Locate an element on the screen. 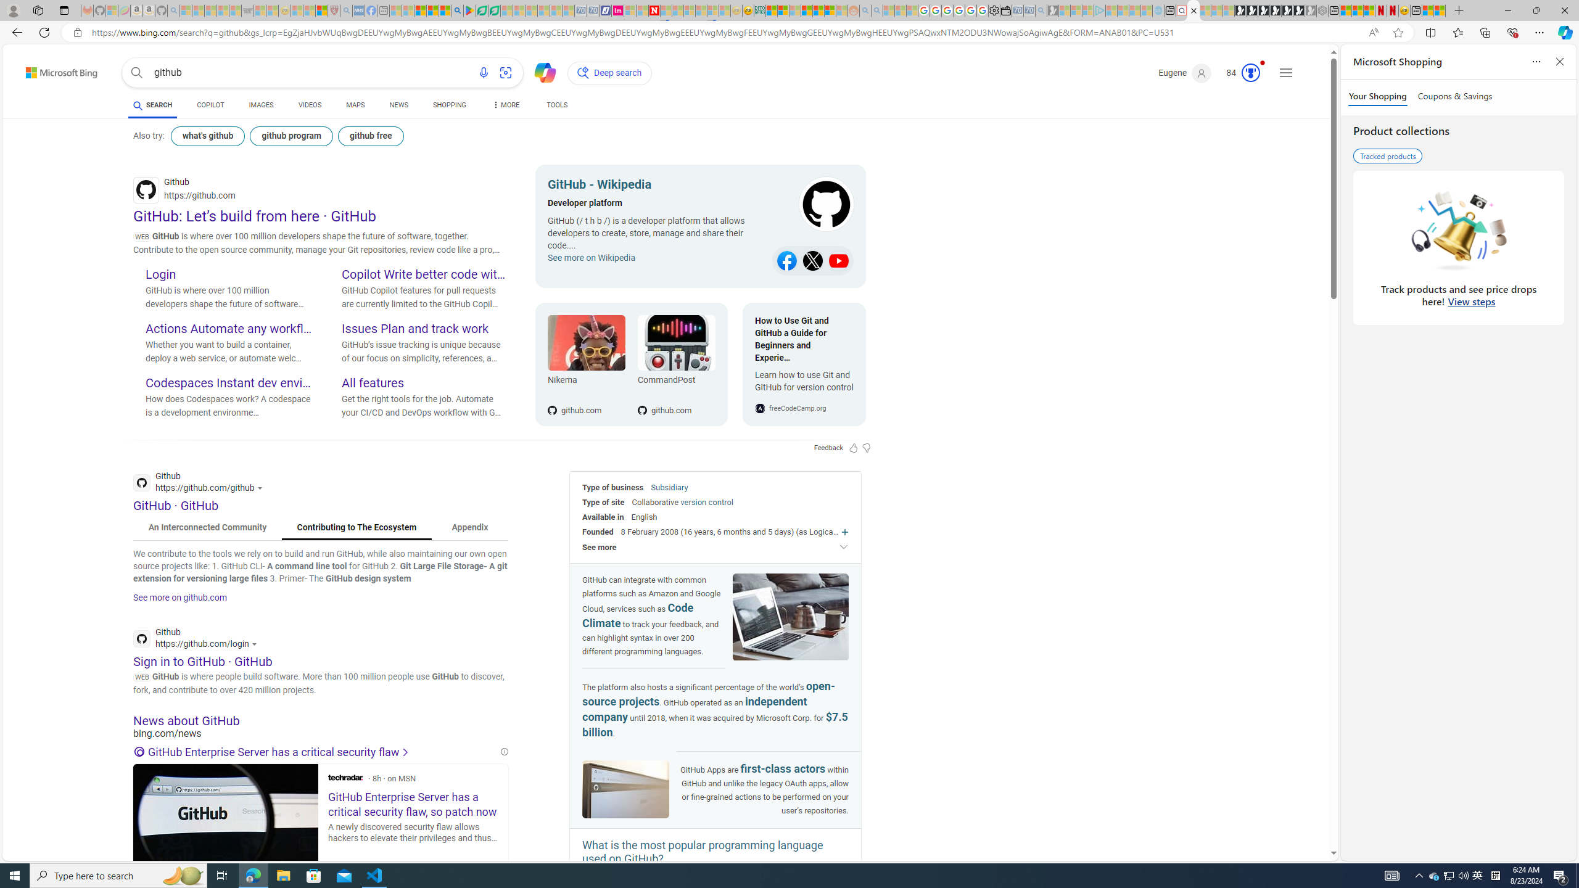 This screenshot has width=1579, height=888. Actions for this site is located at coordinates (255, 644).